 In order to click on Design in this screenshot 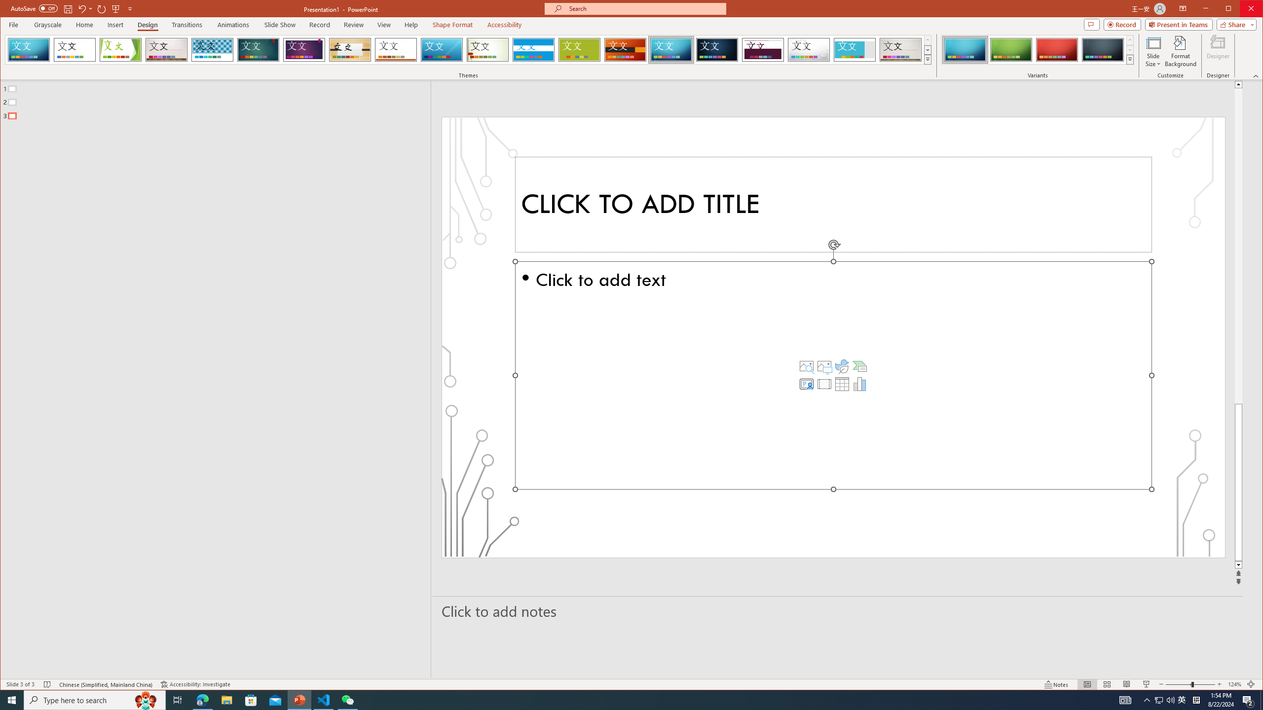, I will do `click(148, 25)`.